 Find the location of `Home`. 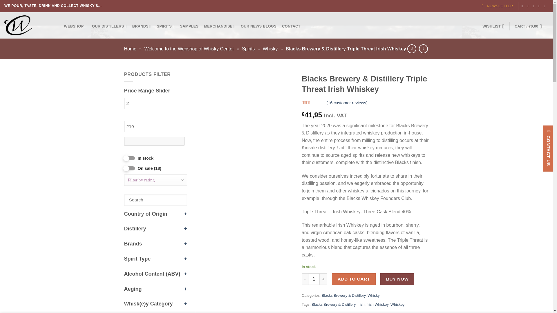

Home is located at coordinates (130, 49).